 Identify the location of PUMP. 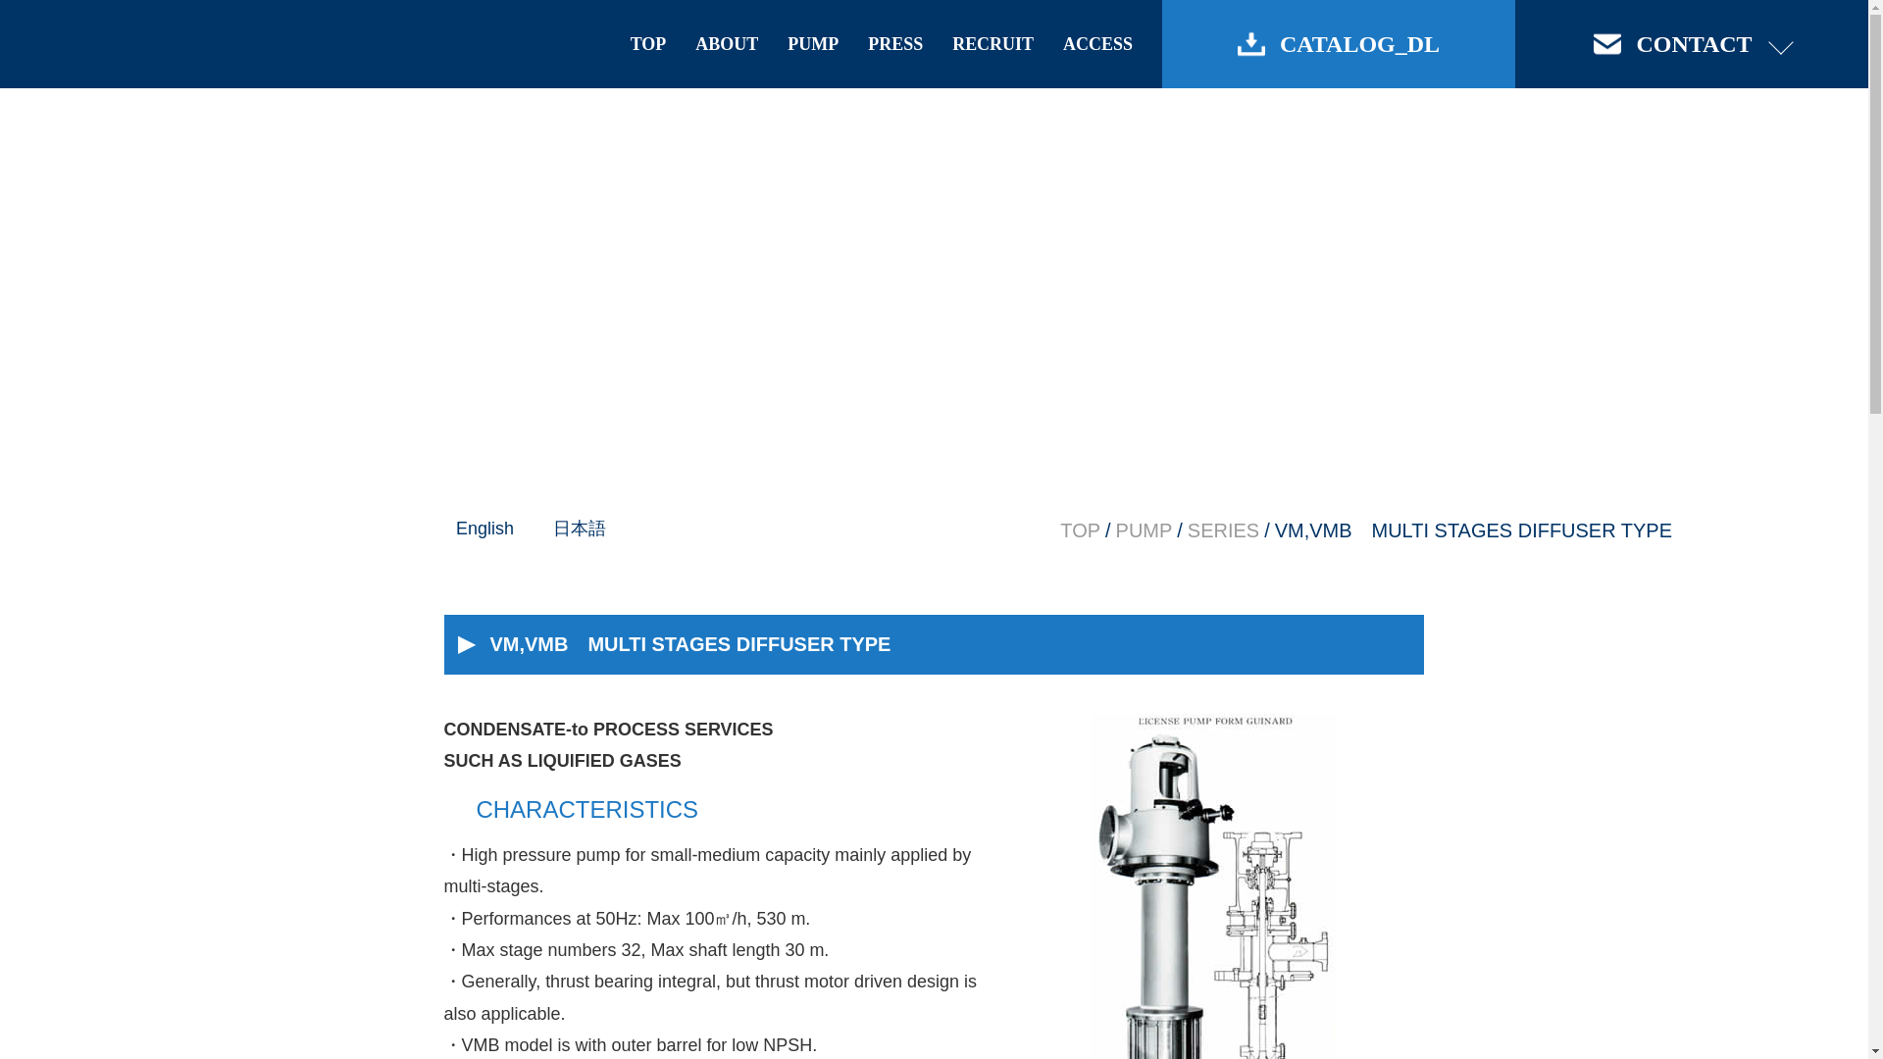
(1145, 529).